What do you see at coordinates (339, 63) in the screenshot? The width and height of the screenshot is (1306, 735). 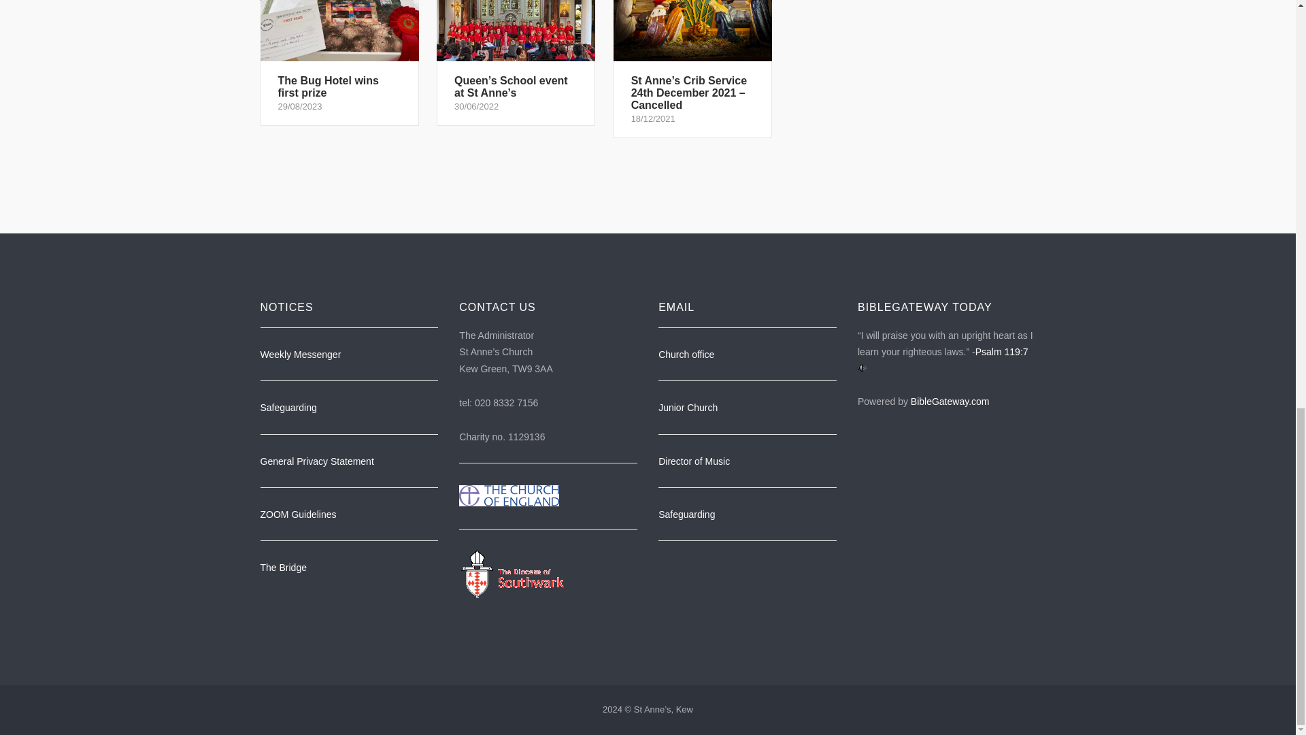 I see `The Bug Hotel wins first prize` at bounding box center [339, 63].